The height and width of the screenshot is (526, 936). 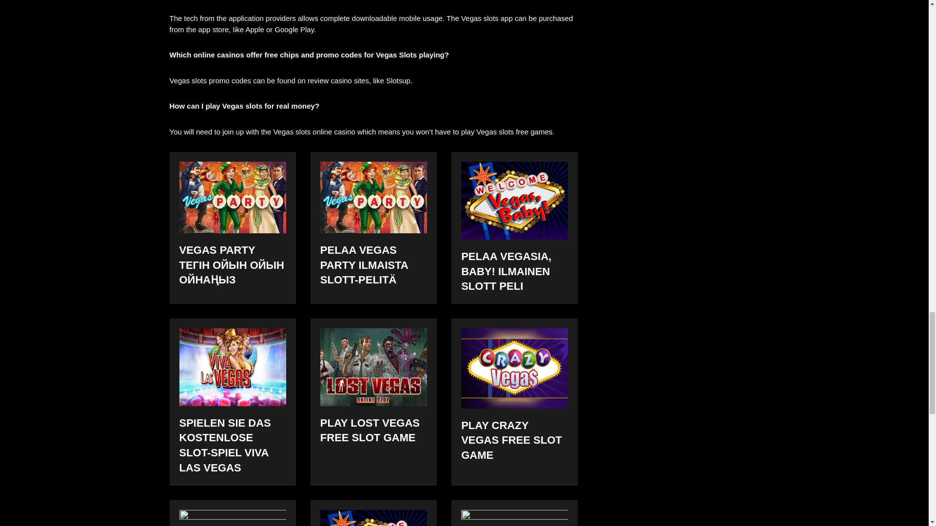 I want to click on PLAY VEGAS, BABY! FREE SLOT GAME, so click(x=373, y=518).